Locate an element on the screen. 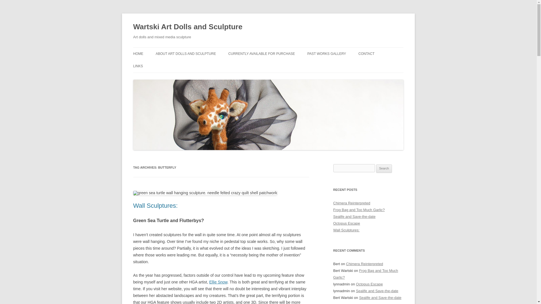  Wartski Art Dolls and Sculpture is located at coordinates (188, 27).